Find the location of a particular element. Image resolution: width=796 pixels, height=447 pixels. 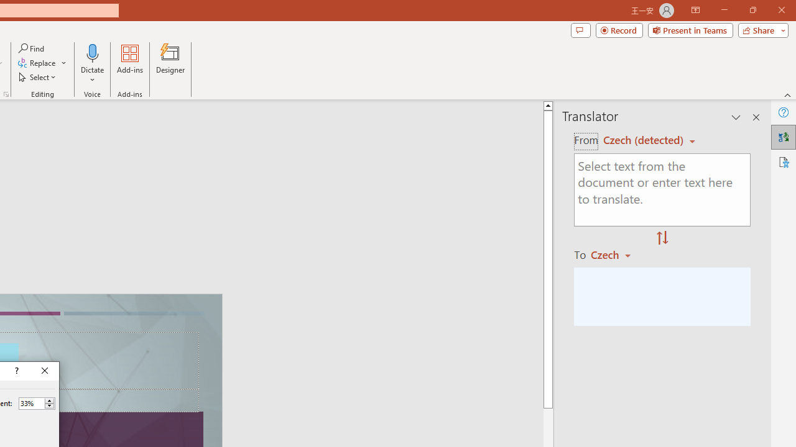

More is located at coordinates (49, 400).